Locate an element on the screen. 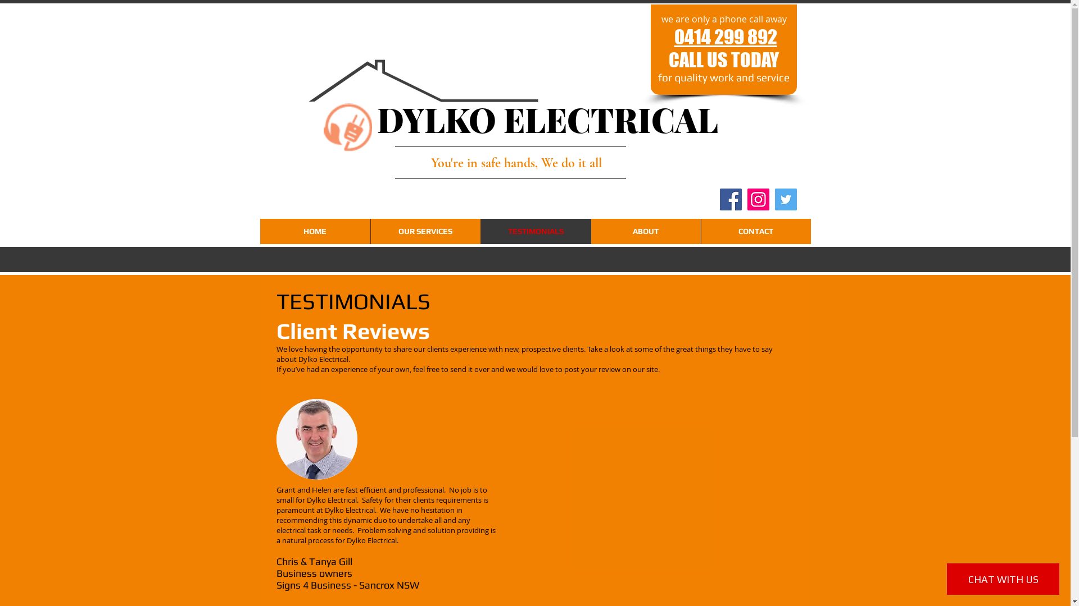 The image size is (1079, 606). You're in safe hands, We do it all is located at coordinates (516, 163).